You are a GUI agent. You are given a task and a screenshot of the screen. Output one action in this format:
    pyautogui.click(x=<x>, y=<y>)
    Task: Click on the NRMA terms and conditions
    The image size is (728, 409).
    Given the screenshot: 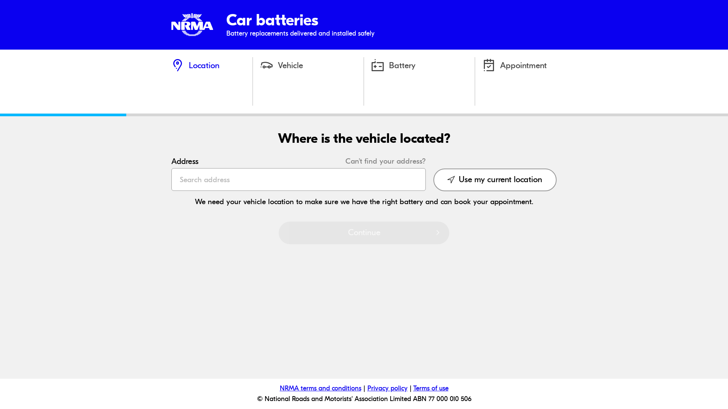 What is the action you would take?
    pyautogui.click(x=321, y=389)
    